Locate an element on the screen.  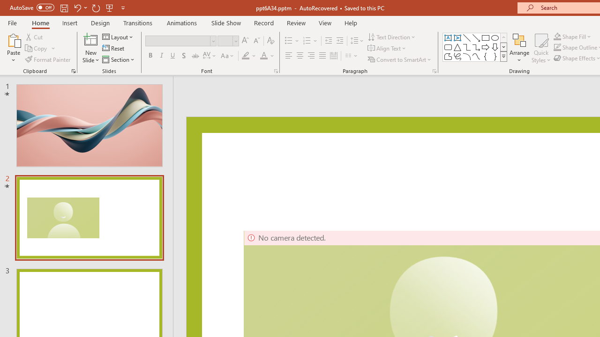
Reset is located at coordinates (114, 49).